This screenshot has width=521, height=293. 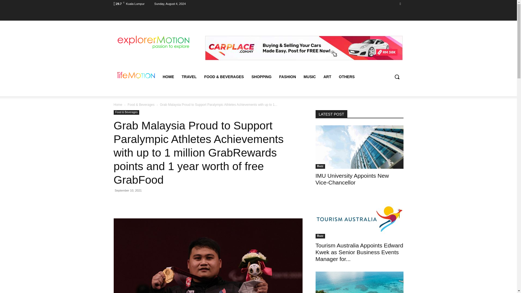 I want to click on TRAVEL, so click(x=189, y=77).